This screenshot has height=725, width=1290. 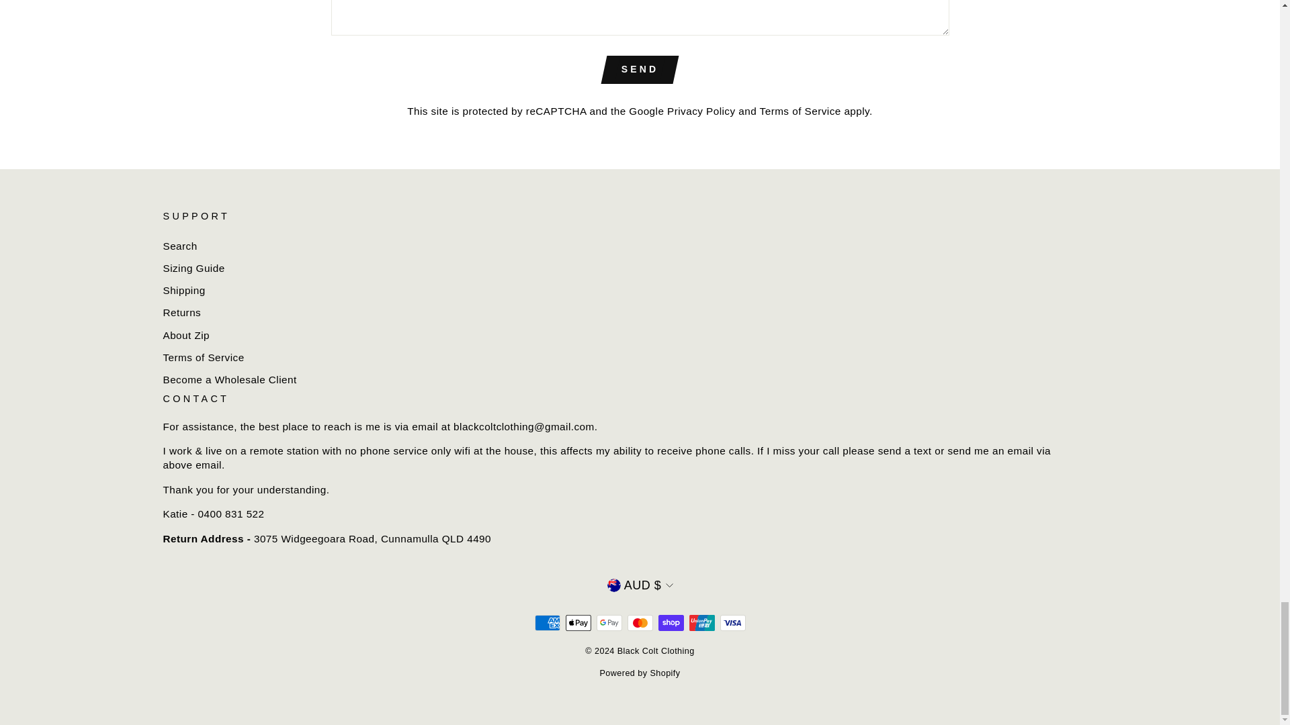 What do you see at coordinates (640, 622) in the screenshot?
I see `Mastercard` at bounding box center [640, 622].